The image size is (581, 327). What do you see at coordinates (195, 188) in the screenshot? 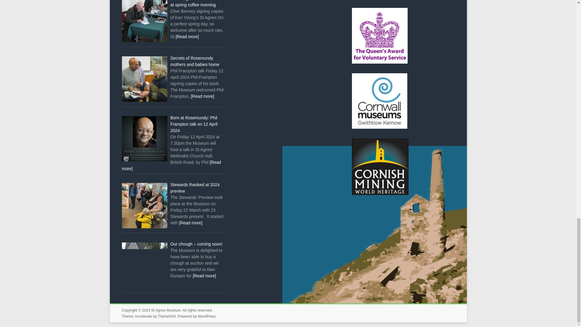
I see `Stewards thanked at 2024 preview` at bounding box center [195, 188].